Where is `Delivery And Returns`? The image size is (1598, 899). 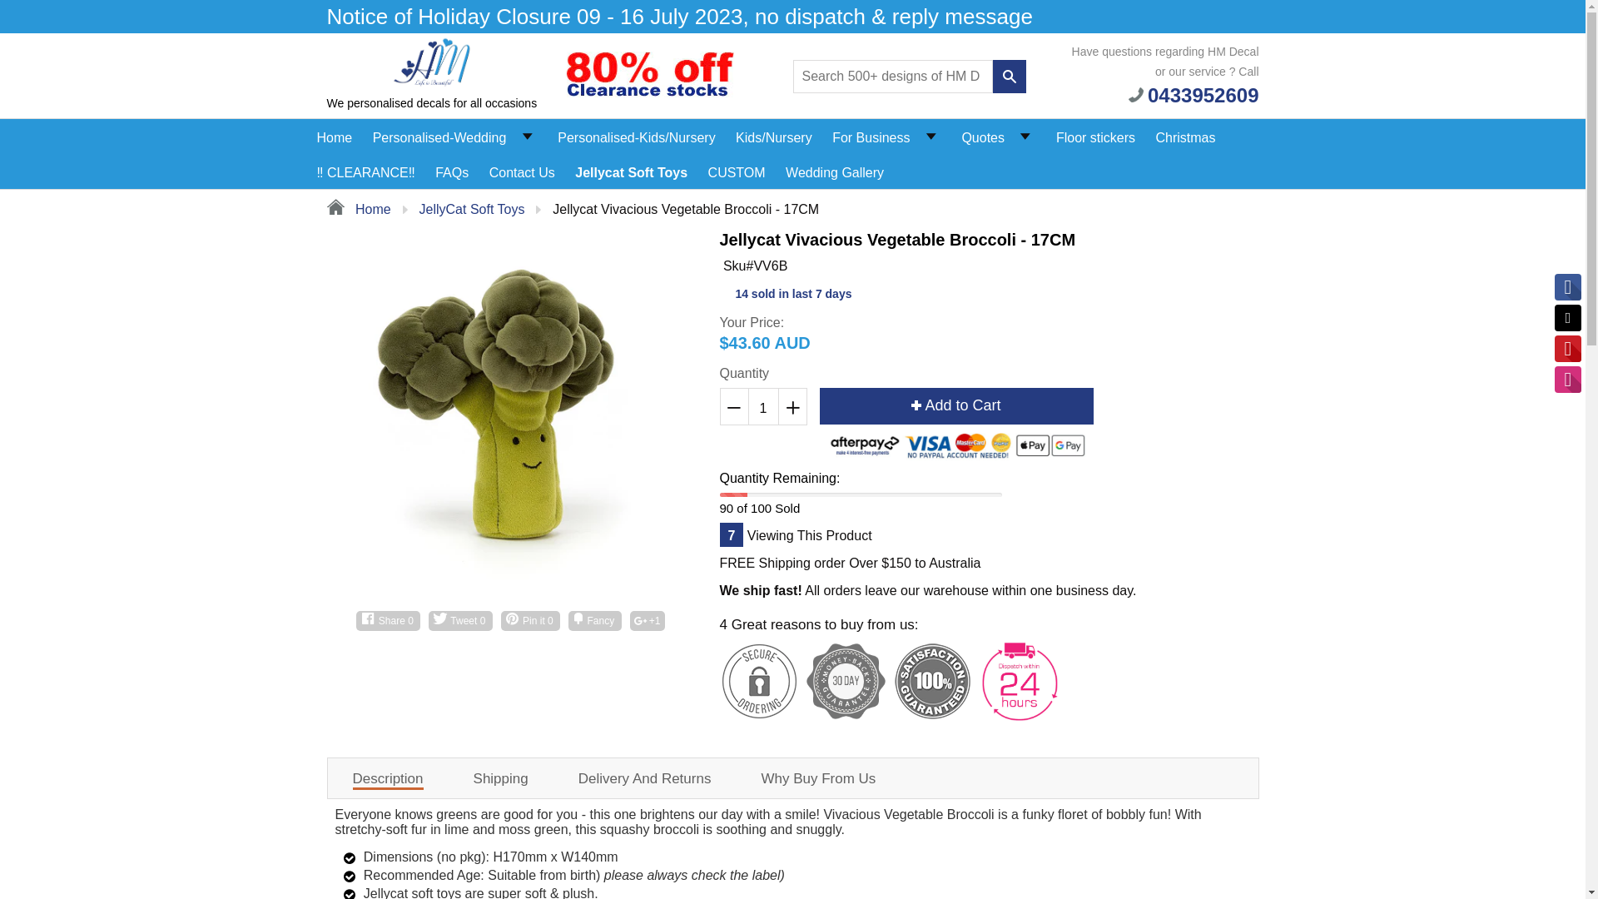 Delivery And Returns is located at coordinates (645, 779).